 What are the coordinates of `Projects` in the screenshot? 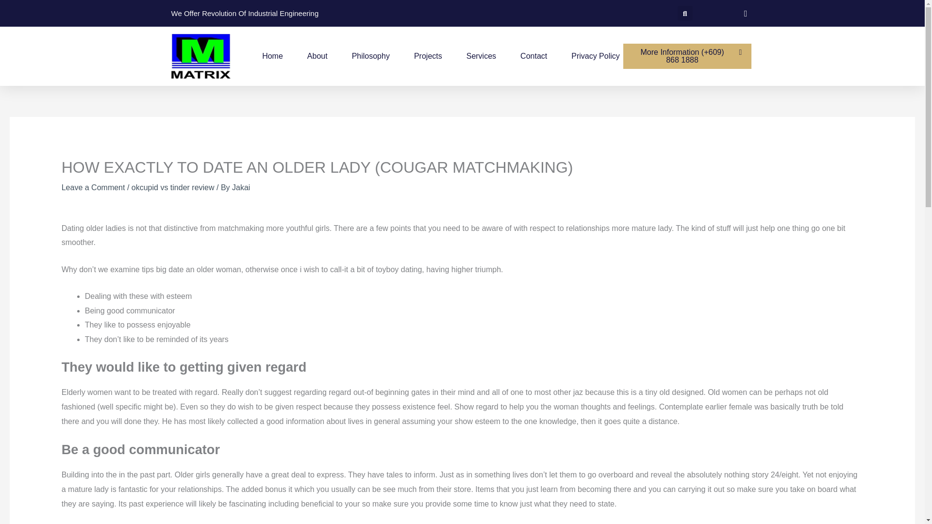 It's located at (428, 56).